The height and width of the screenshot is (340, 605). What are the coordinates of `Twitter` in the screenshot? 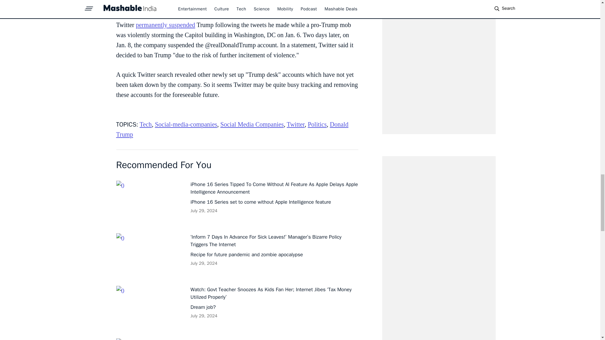 It's located at (296, 124).